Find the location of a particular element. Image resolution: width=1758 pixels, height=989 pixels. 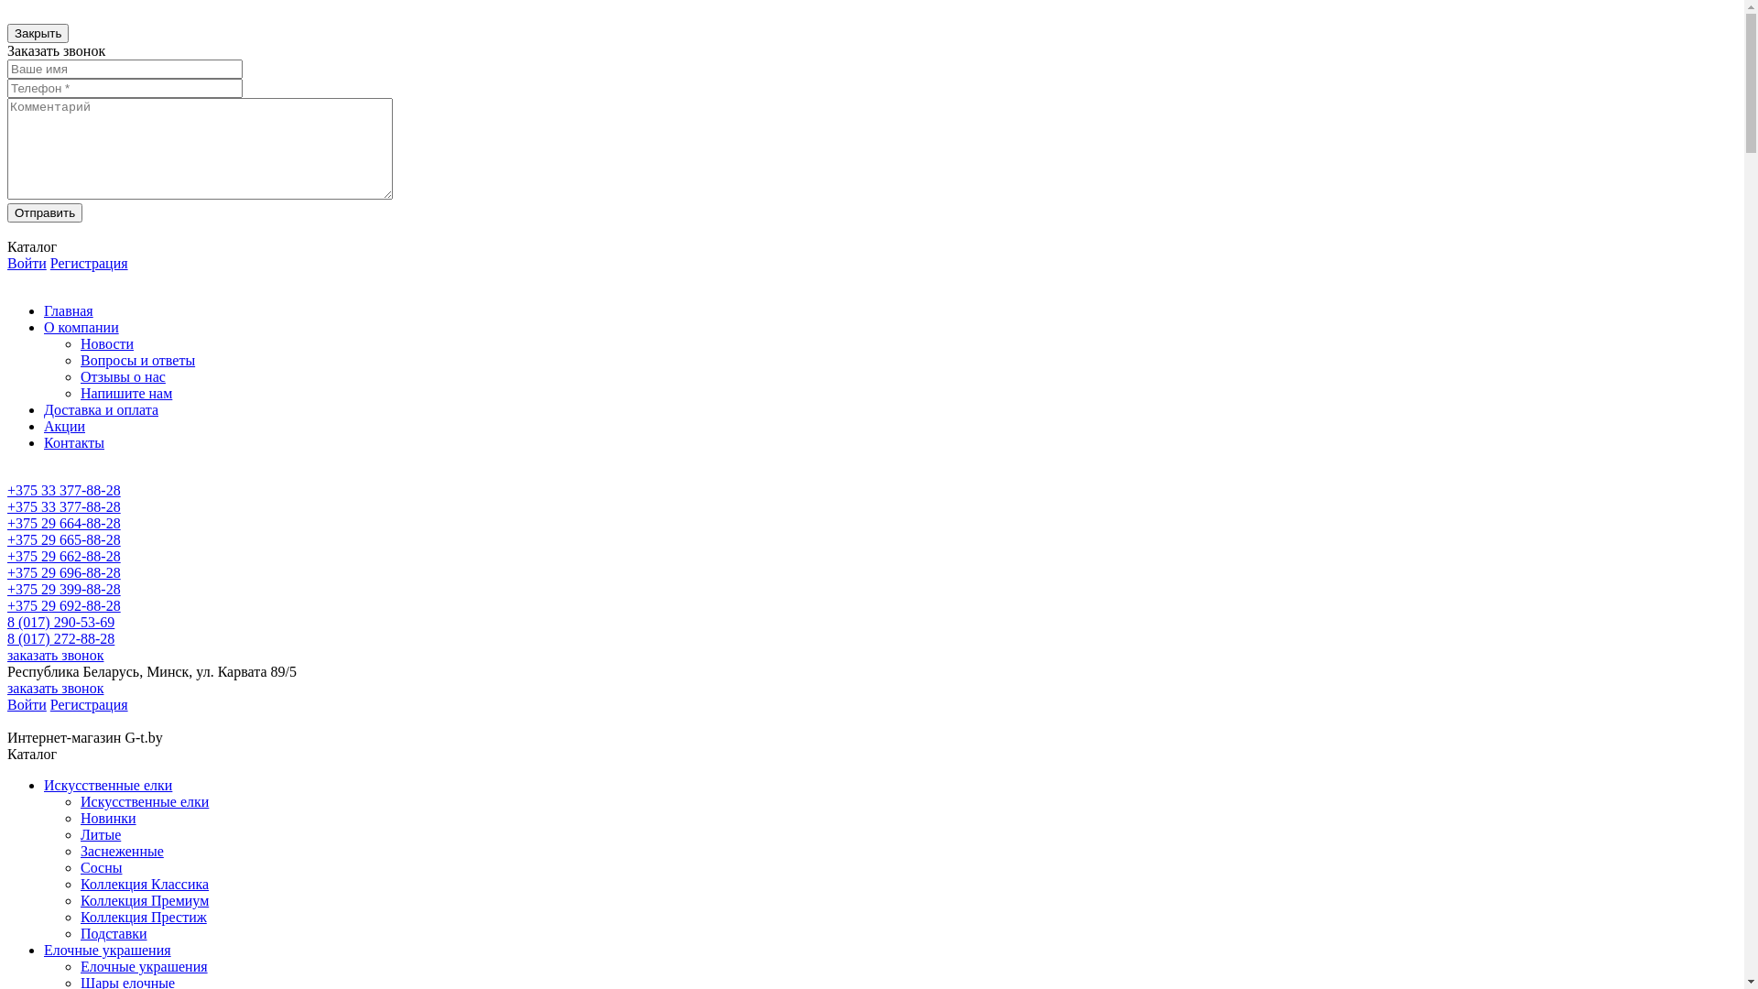

+375 29 692-88-28 is located at coordinates (64, 606).